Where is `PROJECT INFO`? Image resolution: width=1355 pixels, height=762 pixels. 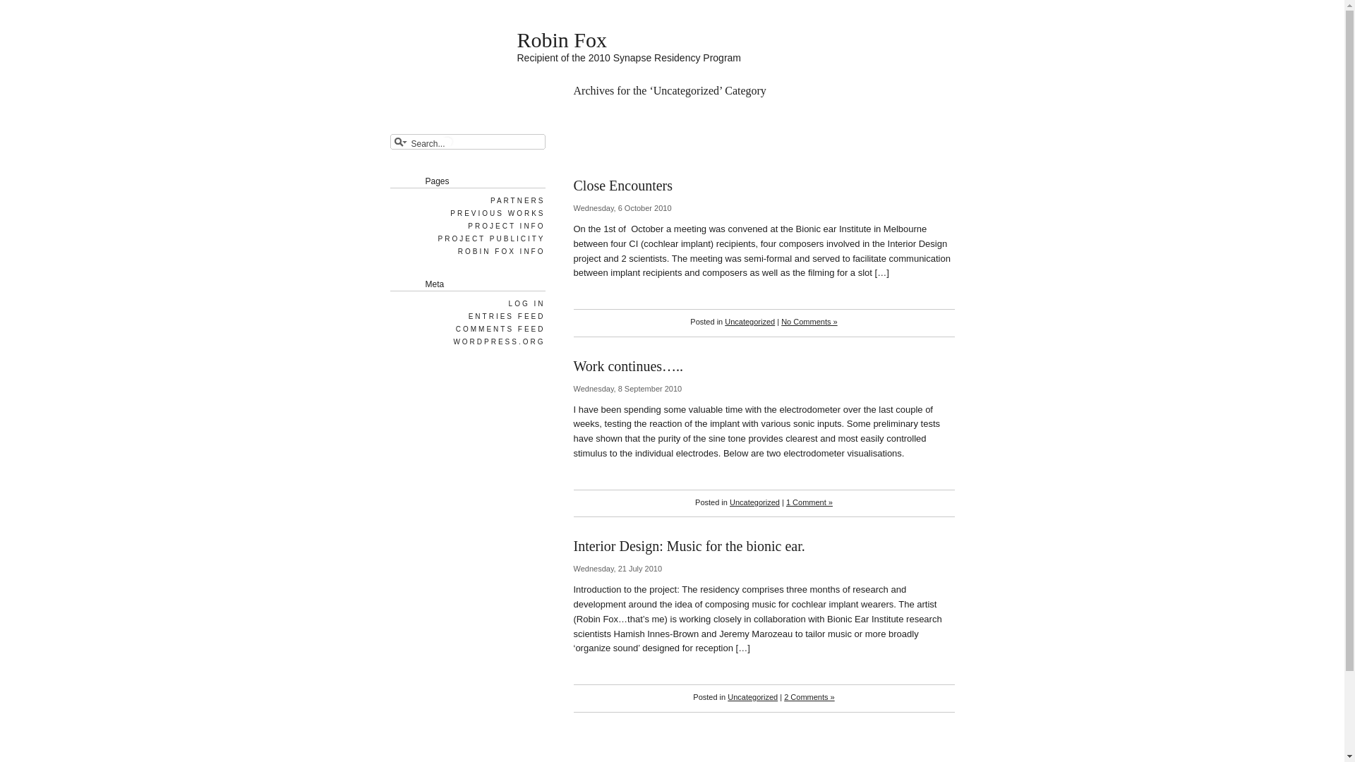
PROJECT INFO is located at coordinates (505, 226).